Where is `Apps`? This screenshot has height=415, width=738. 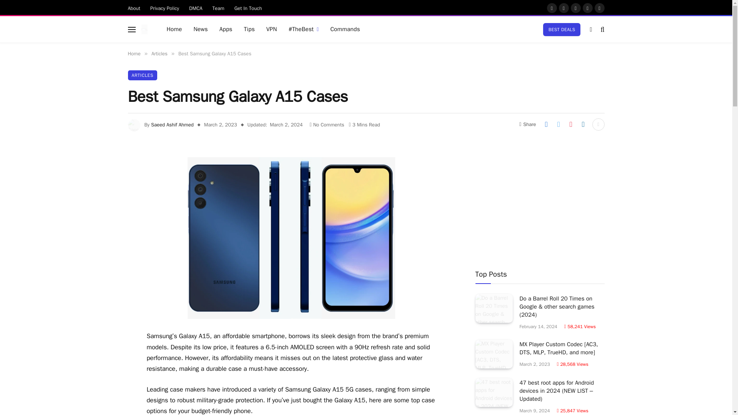
Apps is located at coordinates (226, 29).